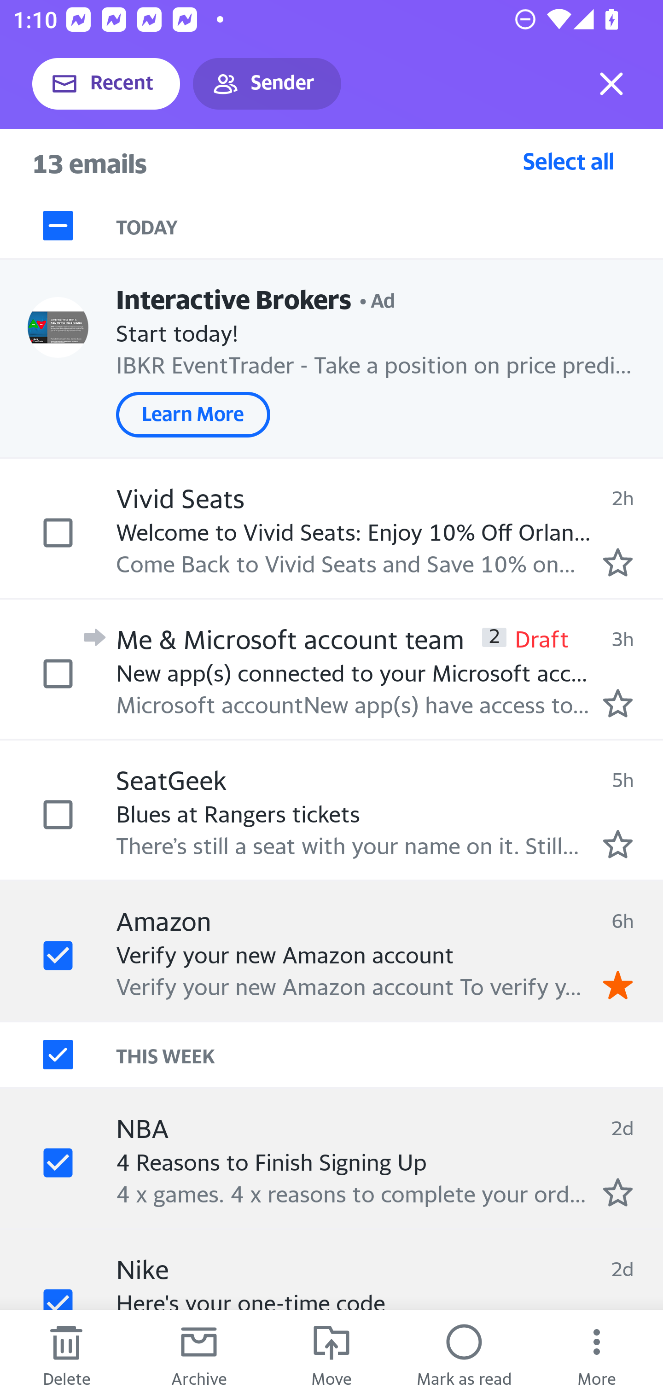 The height and width of the screenshot is (1400, 663). Describe the element at coordinates (569, 161) in the screenshot. I see `Select all` at that location.